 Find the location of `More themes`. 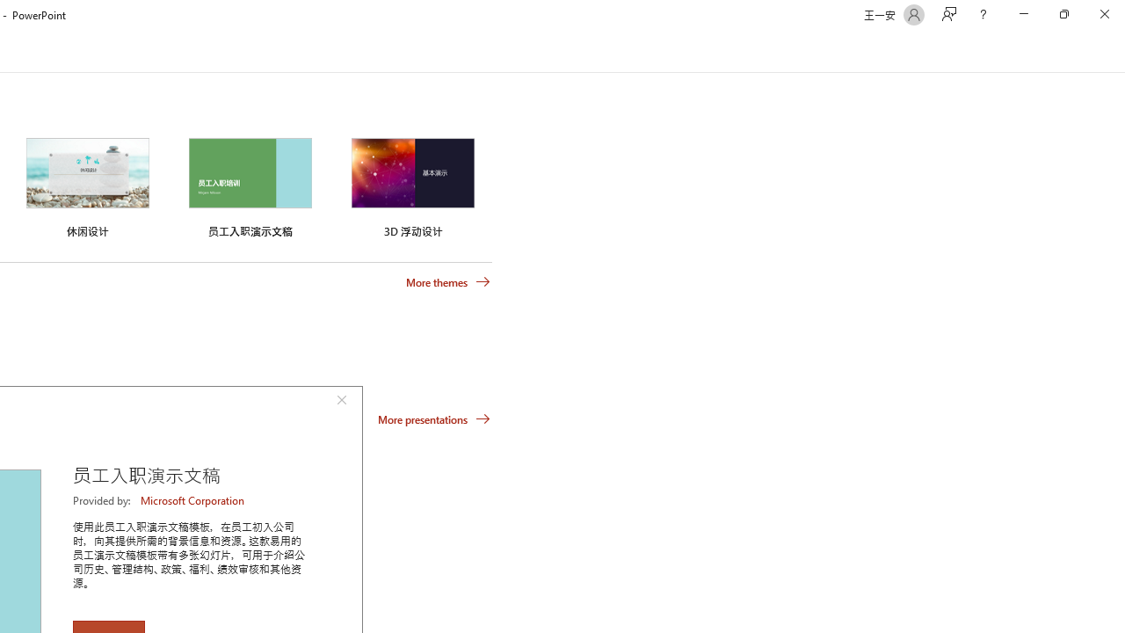

More themes is located at coordinates (448, 282).